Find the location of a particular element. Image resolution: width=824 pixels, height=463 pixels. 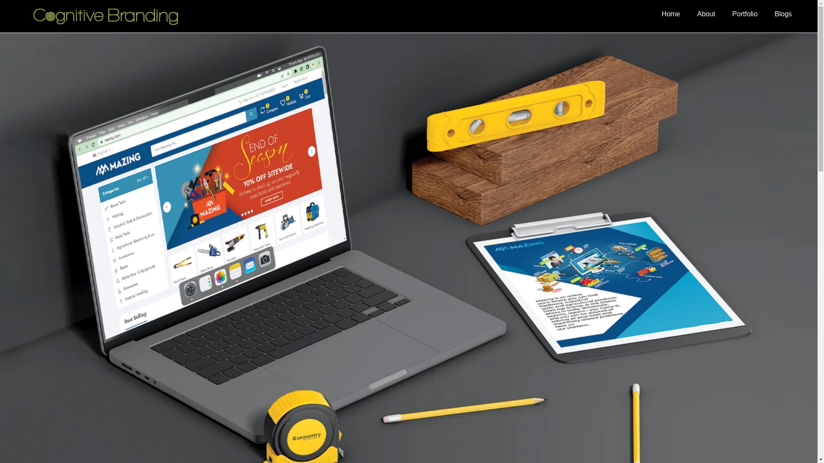

Portfolio is located at coordinates (745, 14).